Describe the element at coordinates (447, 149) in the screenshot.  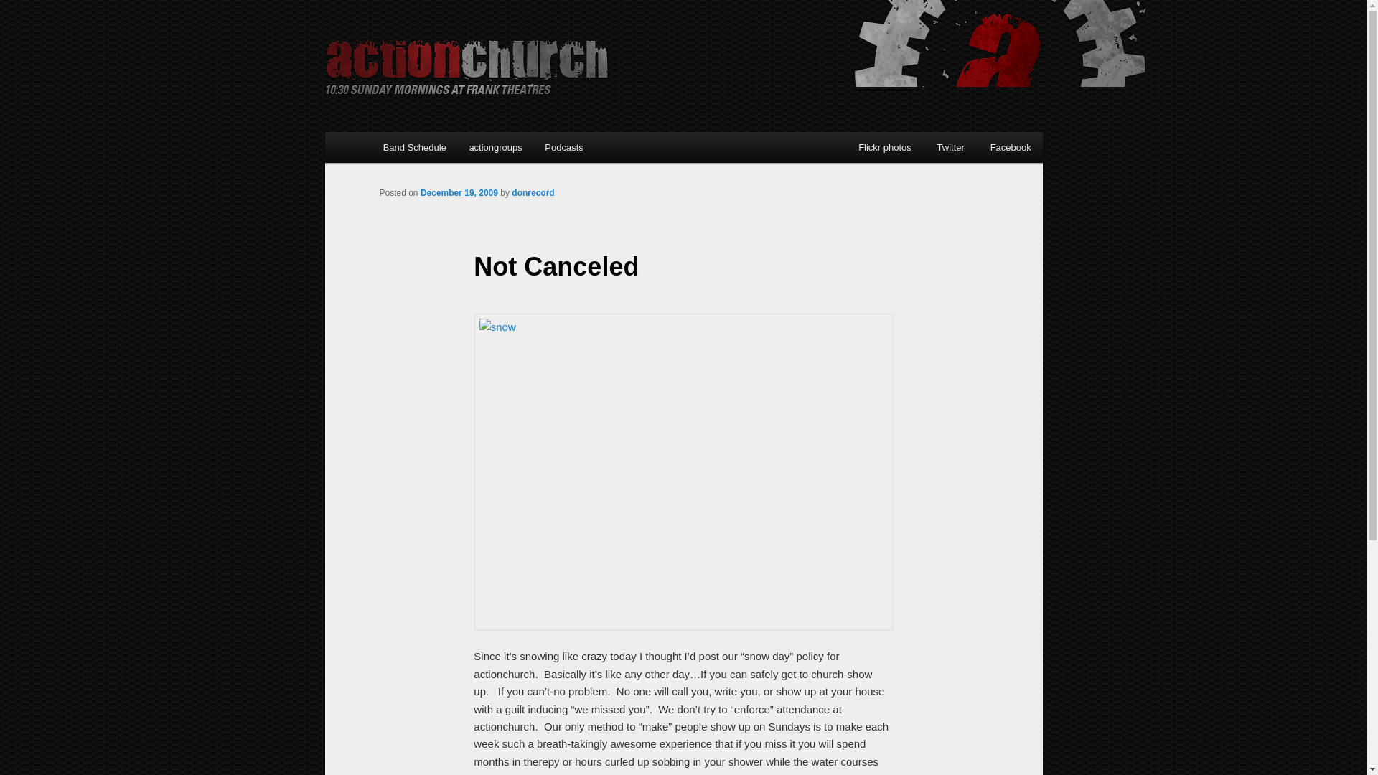
I see `Skip to primary content` at that location.